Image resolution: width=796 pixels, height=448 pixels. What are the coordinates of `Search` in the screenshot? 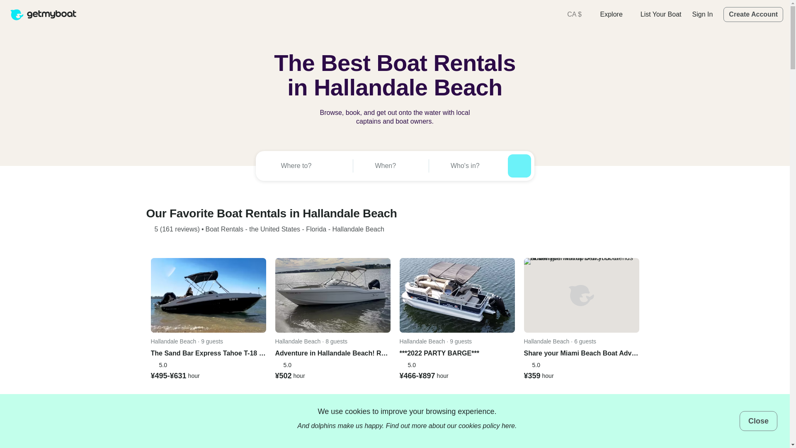 It's located at (519, 166).